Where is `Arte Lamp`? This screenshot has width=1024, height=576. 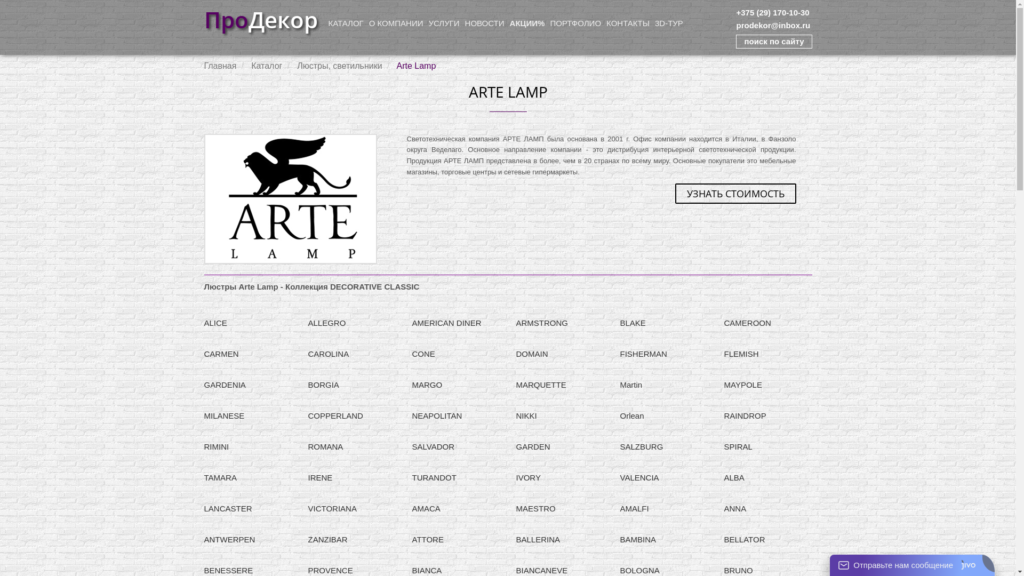 Arte Lamp is located at coordinates (290, 199).